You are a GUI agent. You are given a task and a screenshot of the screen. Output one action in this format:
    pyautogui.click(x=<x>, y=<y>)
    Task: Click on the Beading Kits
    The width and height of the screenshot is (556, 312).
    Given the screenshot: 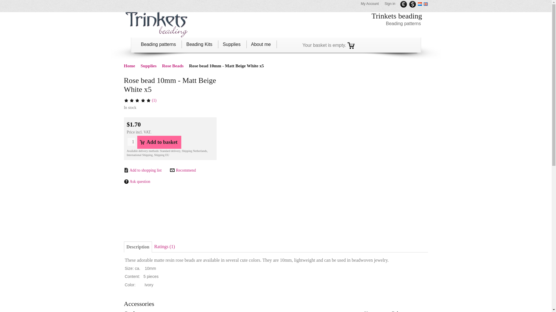 What is the action you would take?
    pyautogui.click(x=201, y=44)
    